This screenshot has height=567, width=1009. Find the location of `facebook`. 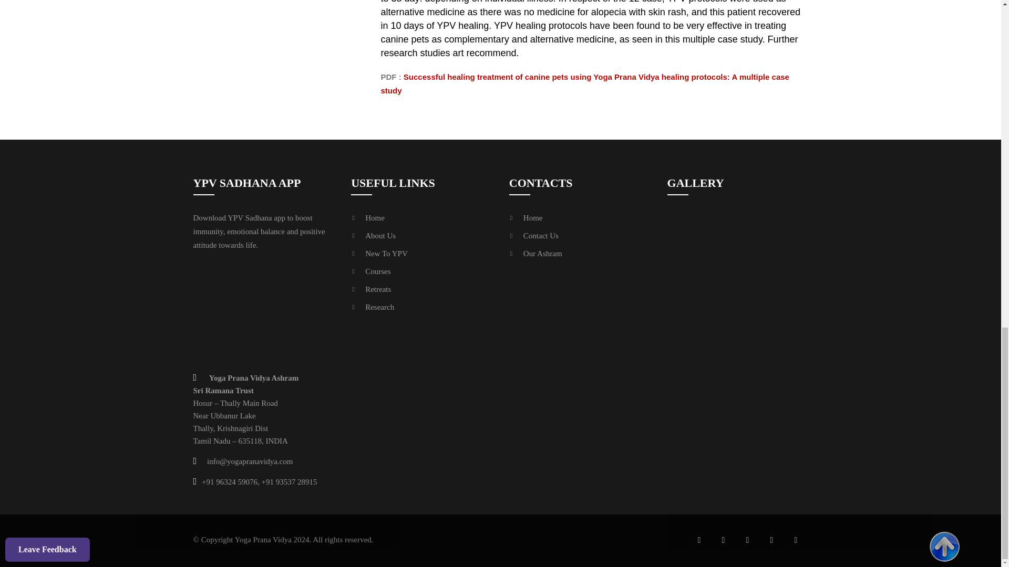

facebook is located at coordinates (698, 540).